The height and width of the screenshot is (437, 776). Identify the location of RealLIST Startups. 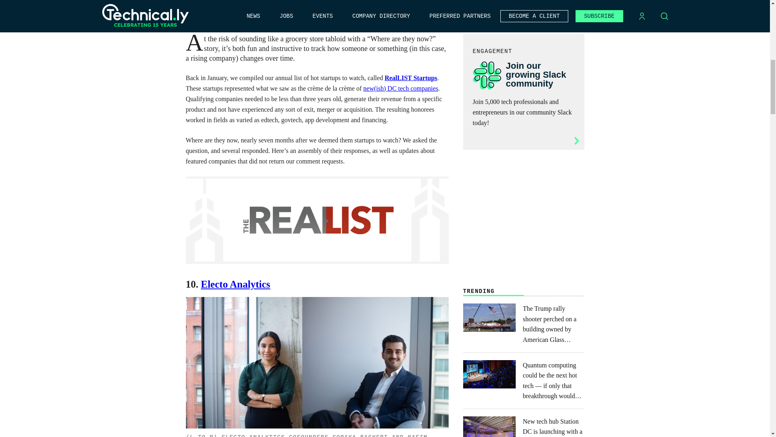
(411, 78).